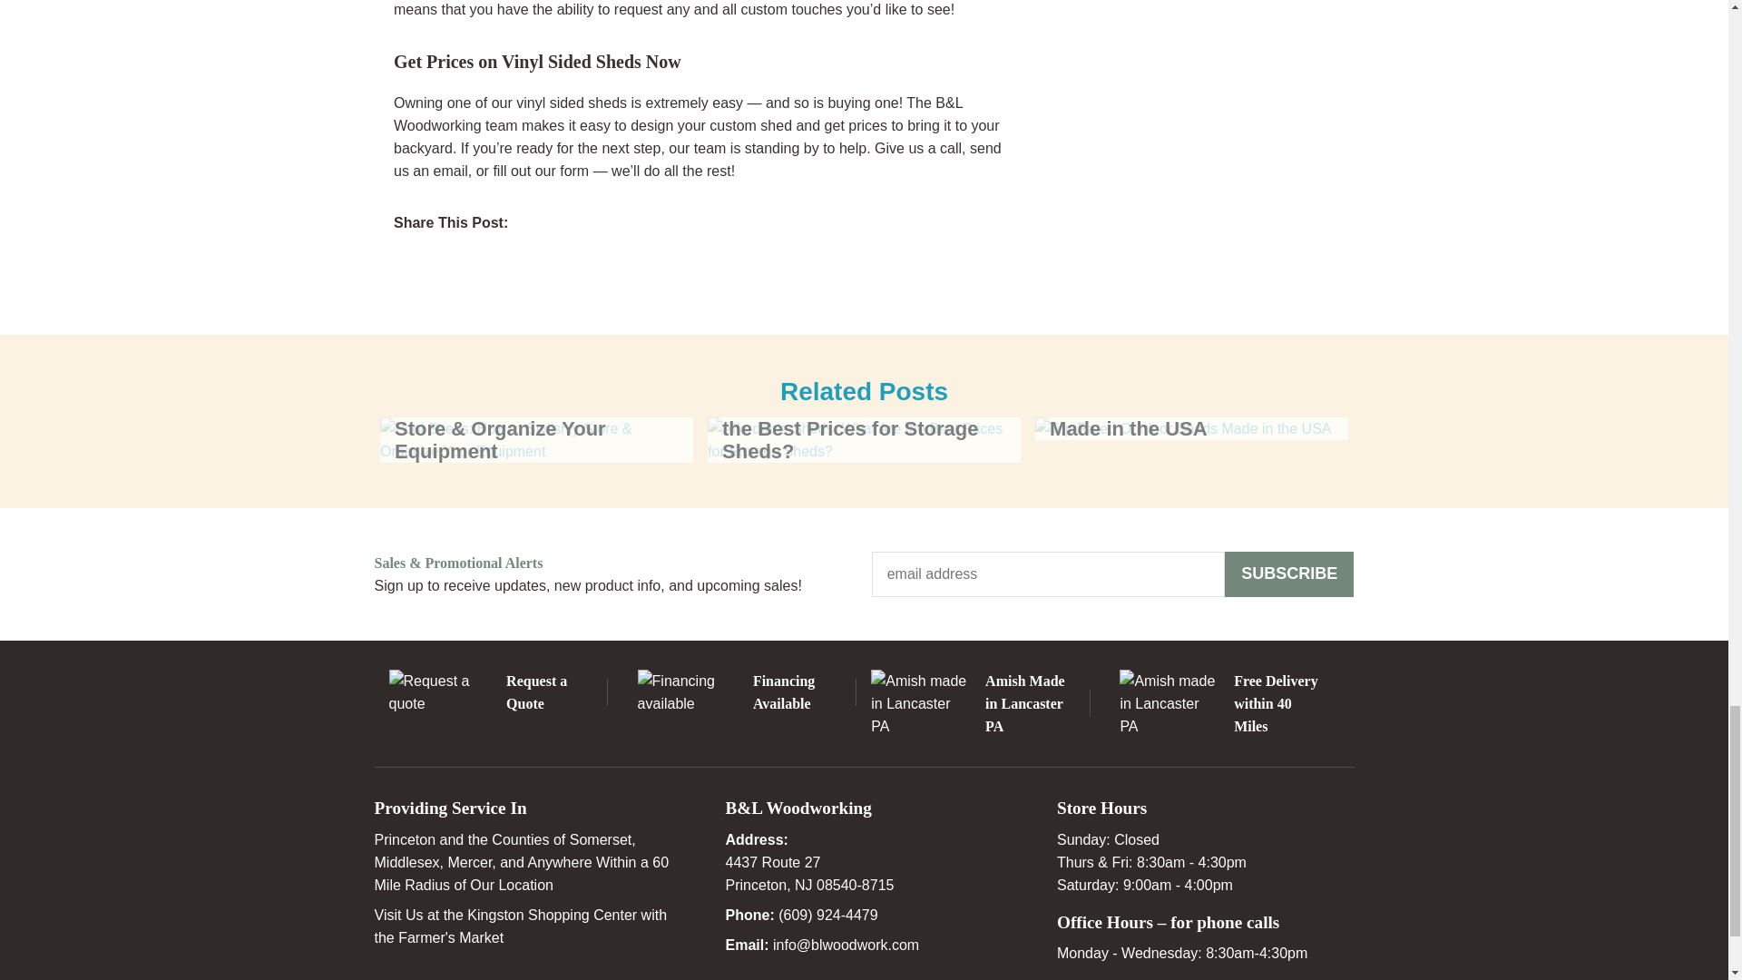 This screenshot has width=1742, height=980. I want to click on Subscribe, so click(1289, 573).